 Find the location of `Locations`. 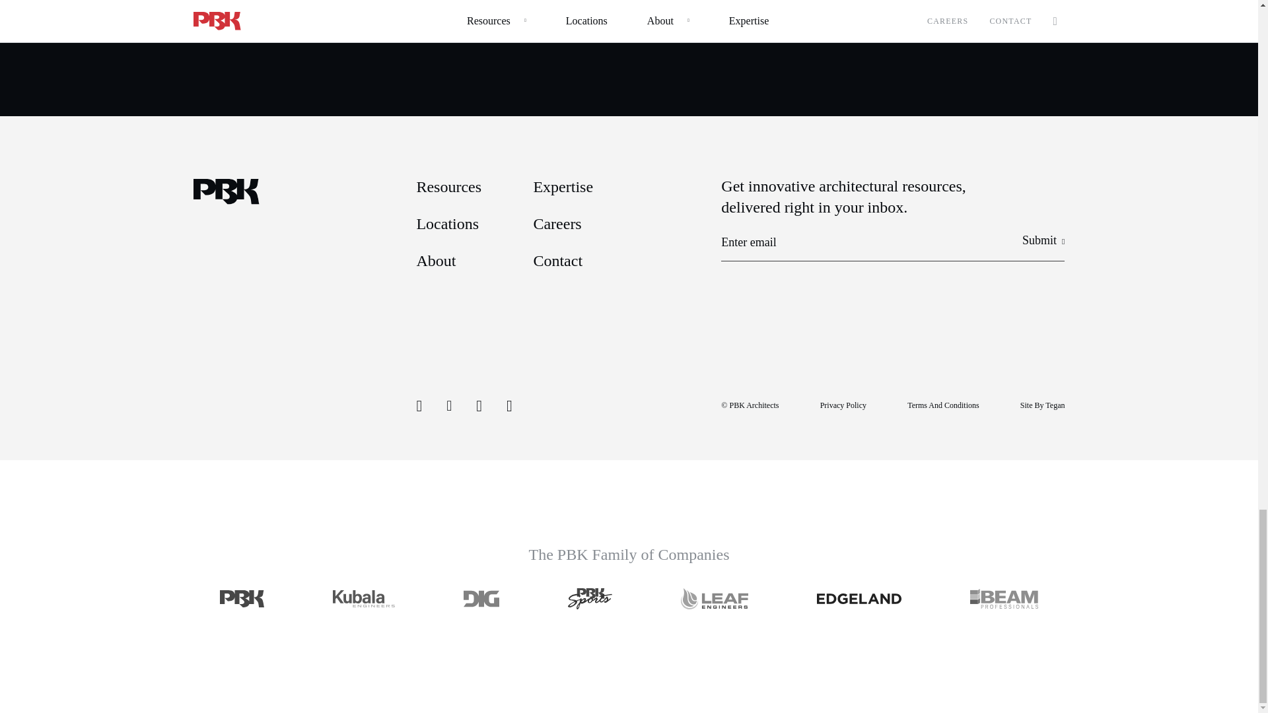

Locations is located at coordinates (447, 224).